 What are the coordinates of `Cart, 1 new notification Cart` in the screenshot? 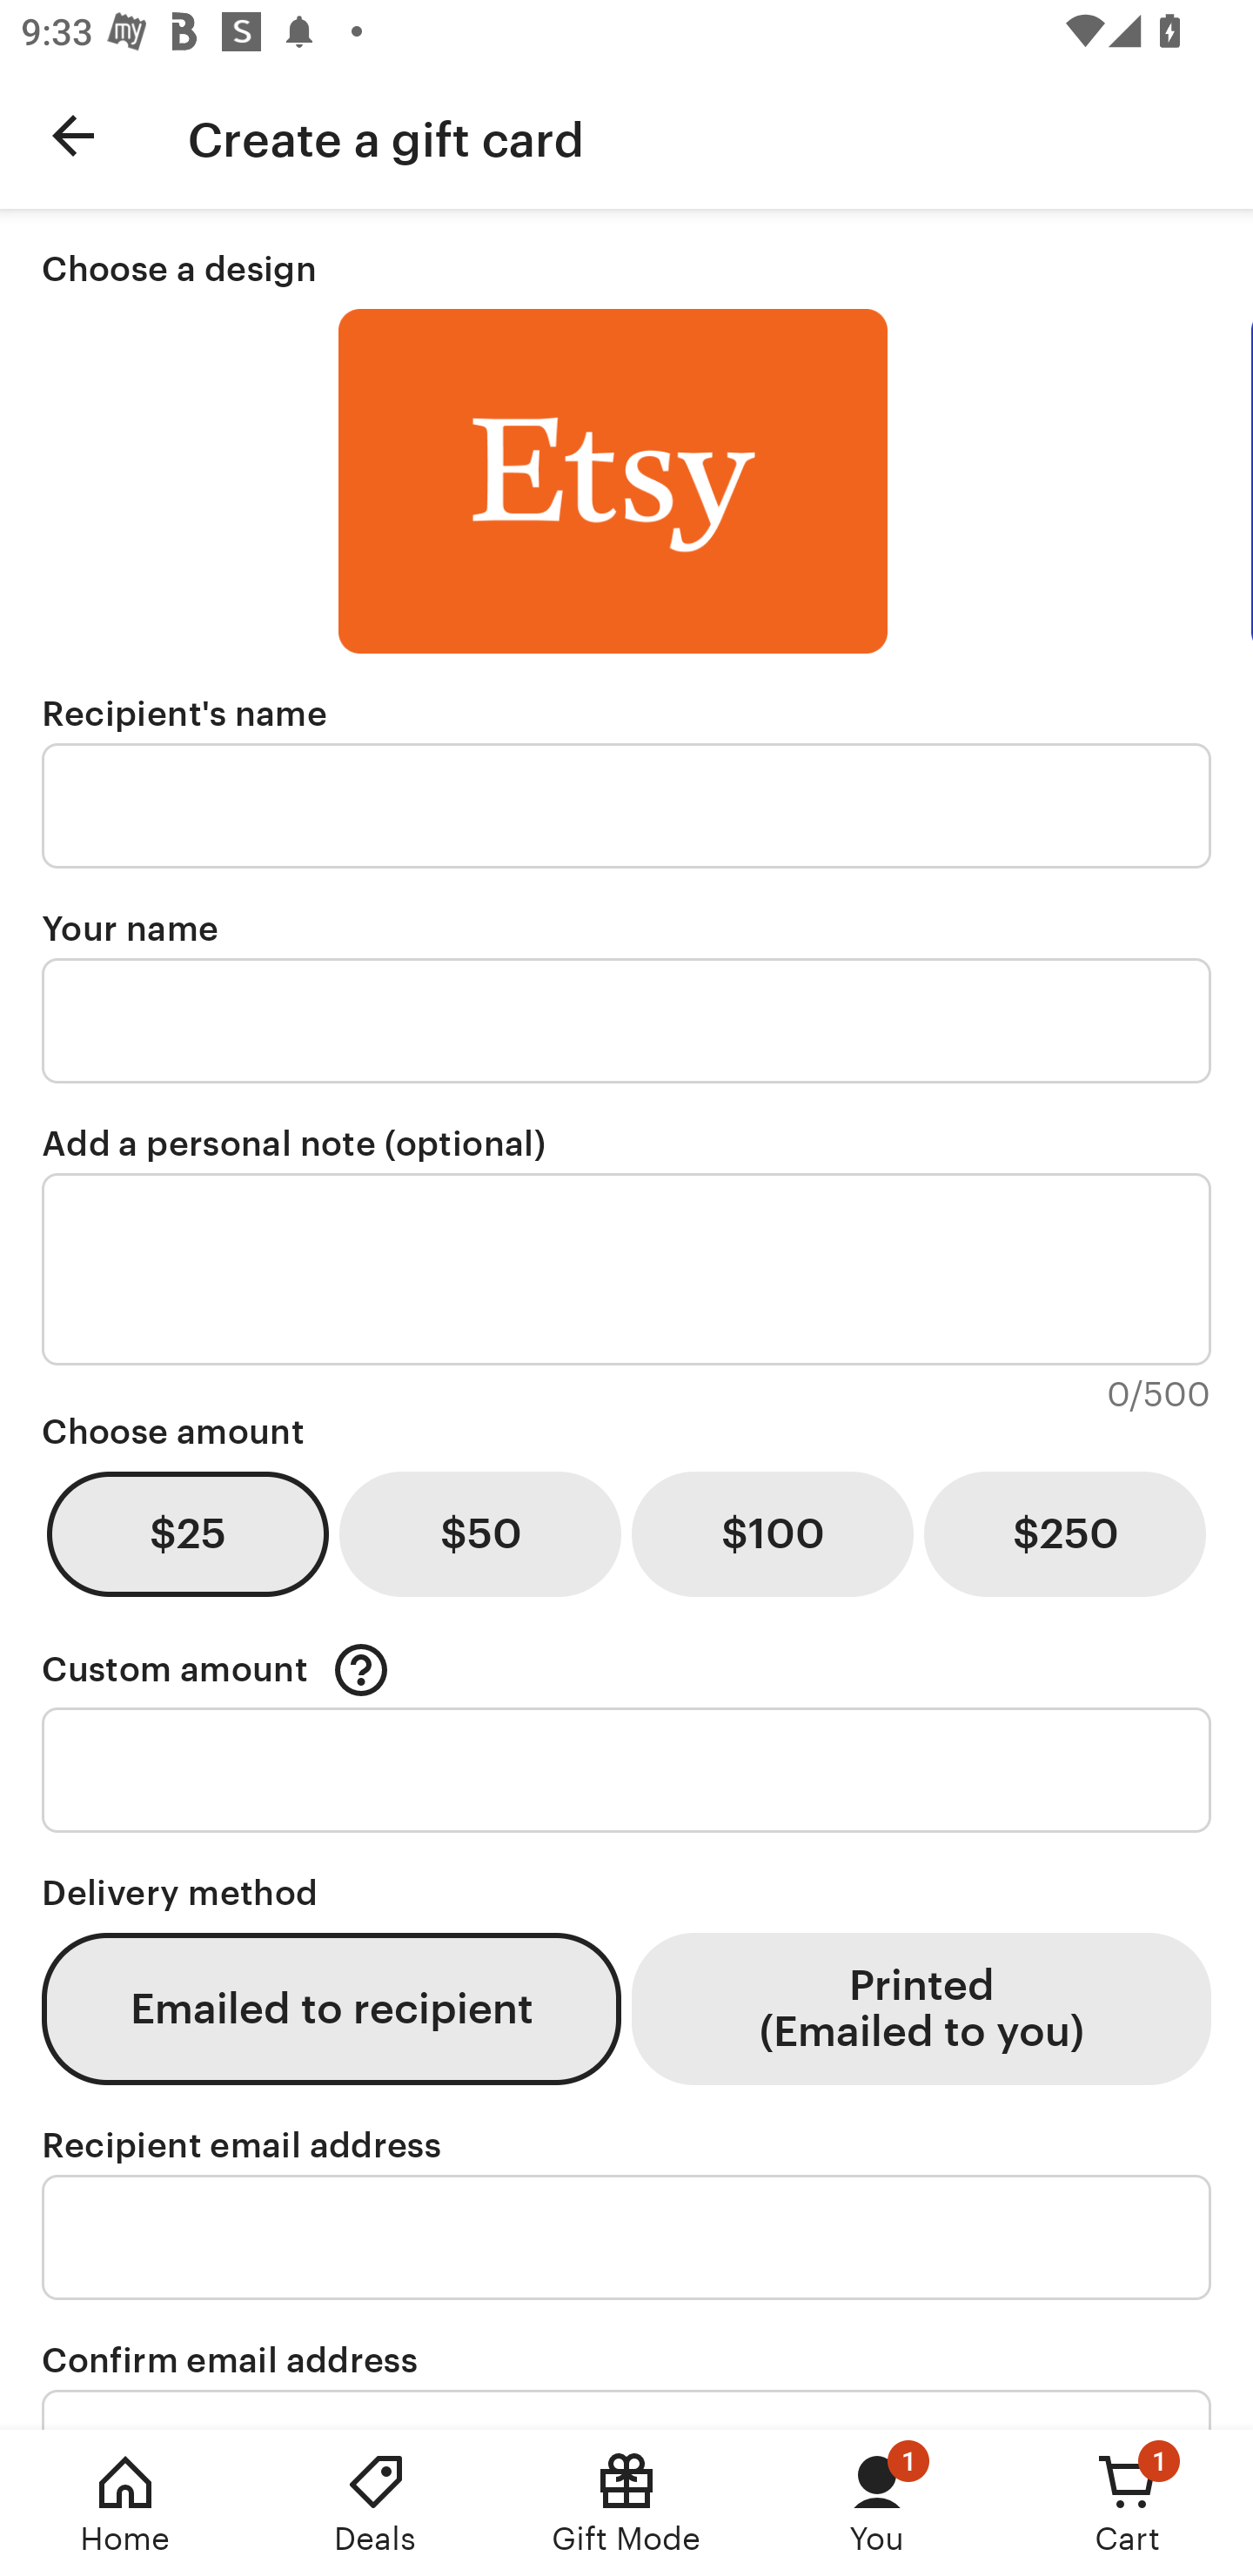 It's located at (1128, 2503).